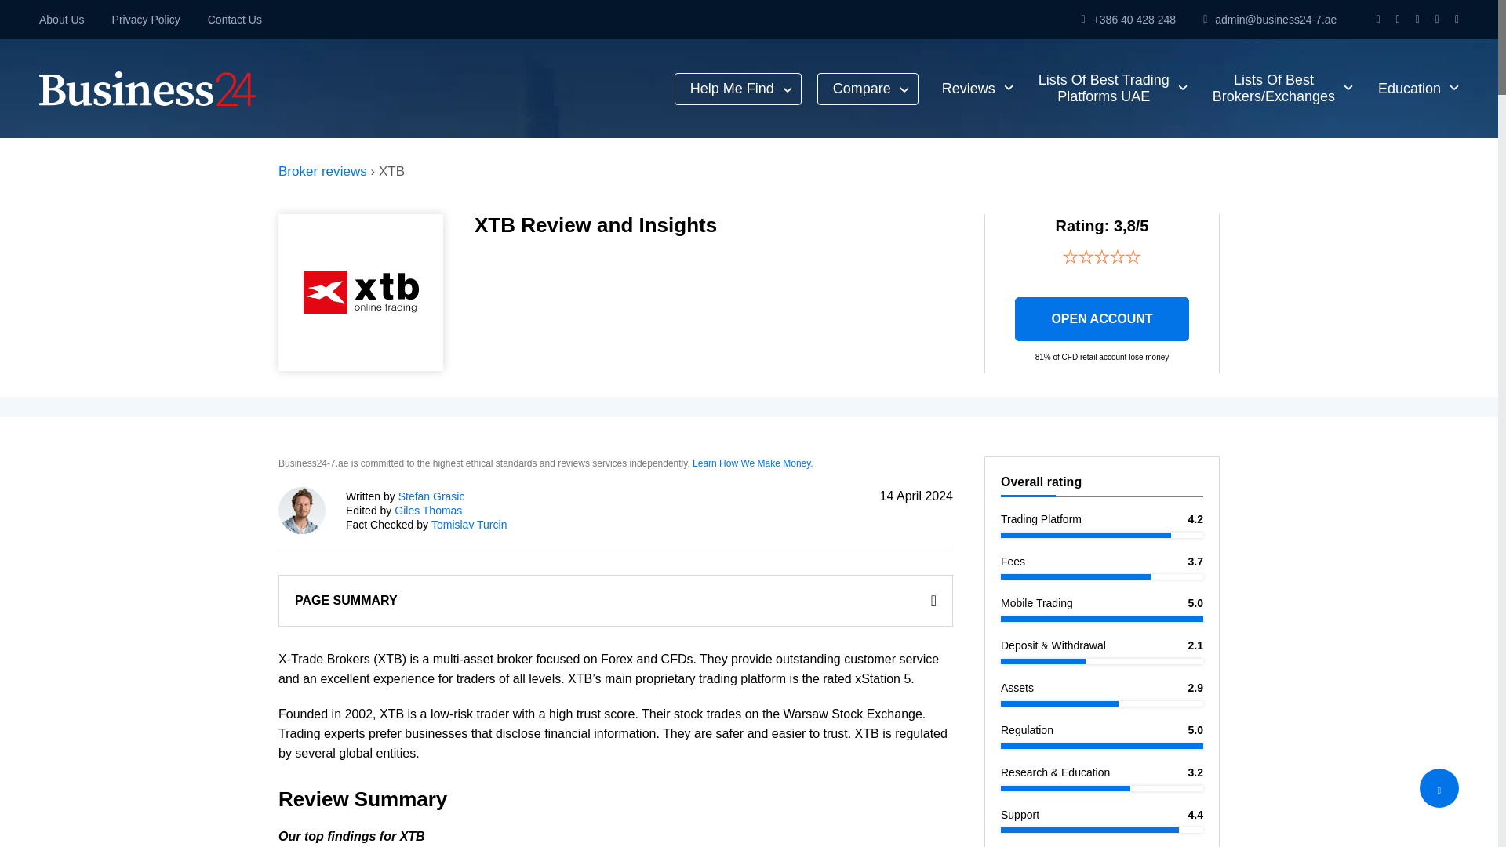 Image resolution: width=1506 pixels, height=847 pixels. I want to click on Fact Checked by , so click(428, 510).